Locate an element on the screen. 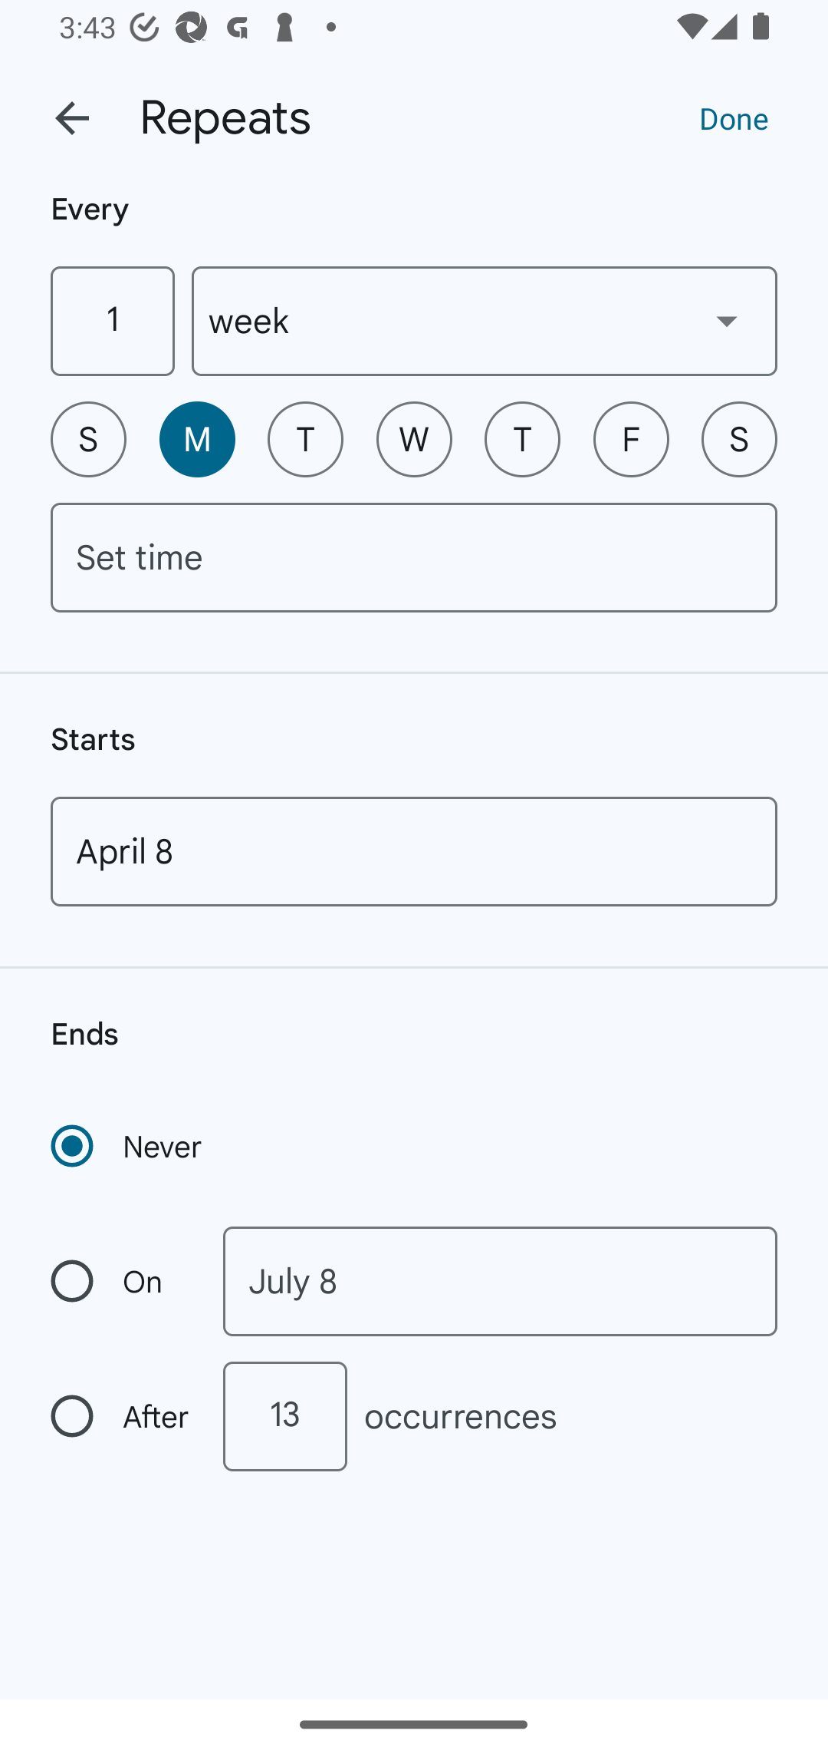 Image resolution: width=828 pixels, height=1750 pixels. 13 is located at coordinates (284, 1416).